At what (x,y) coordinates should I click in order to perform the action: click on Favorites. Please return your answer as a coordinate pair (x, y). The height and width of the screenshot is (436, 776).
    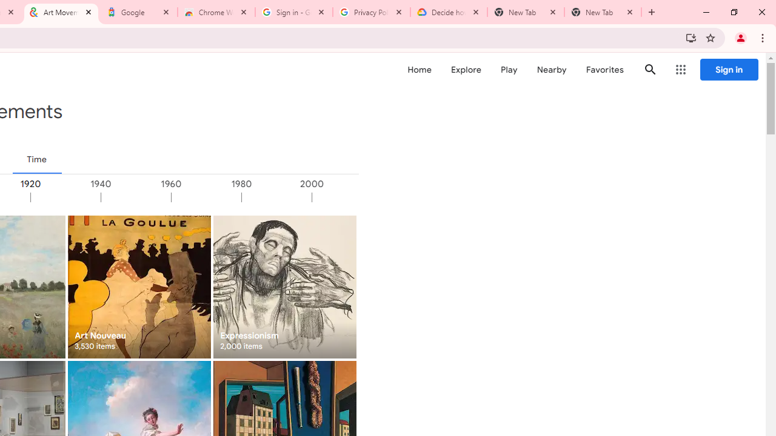
    Looking at the image, I should click on (604, 70).